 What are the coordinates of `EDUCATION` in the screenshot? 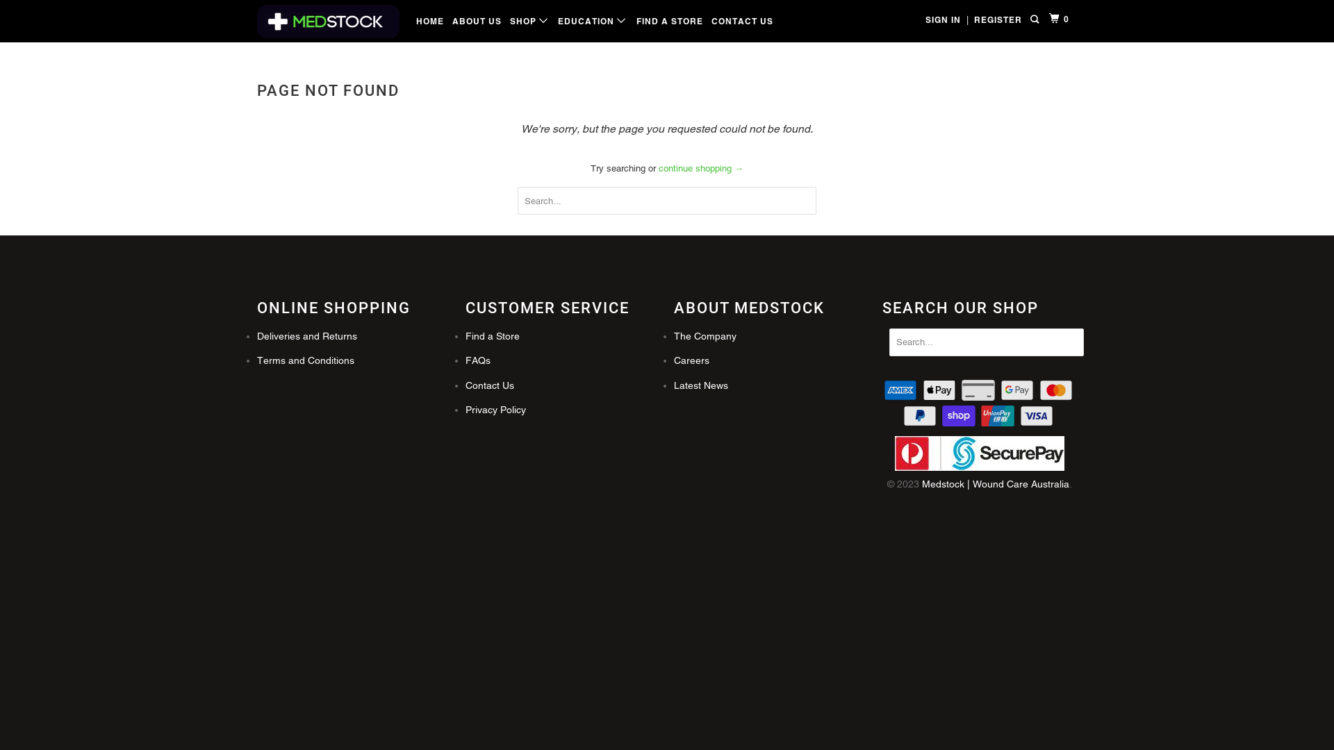 It's located at (593, 21).